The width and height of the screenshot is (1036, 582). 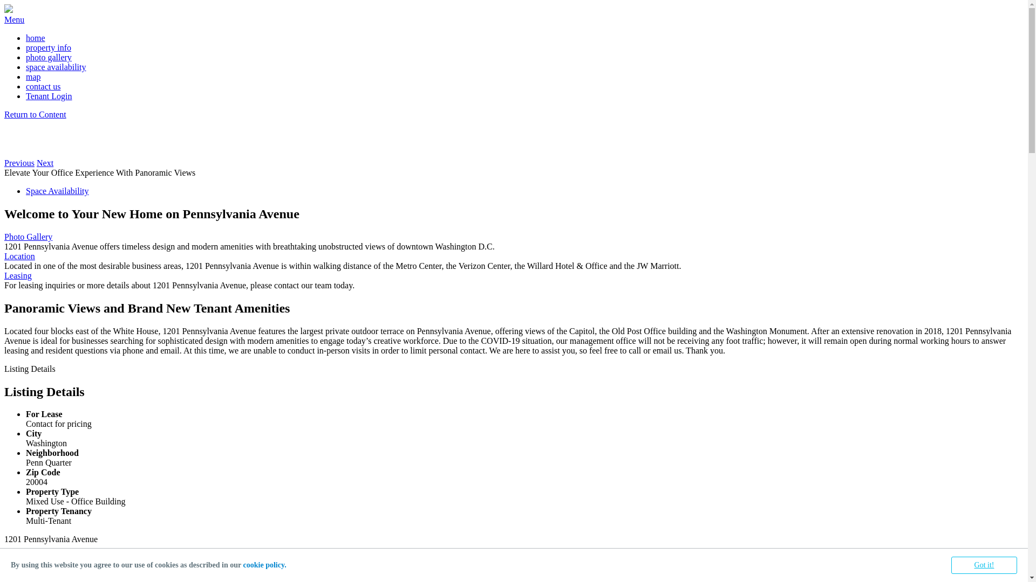 I want to click on cookie policy., so click(x=265, y=565).